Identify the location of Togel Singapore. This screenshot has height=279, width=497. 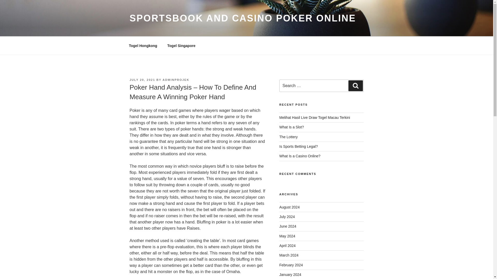
(181, 45).